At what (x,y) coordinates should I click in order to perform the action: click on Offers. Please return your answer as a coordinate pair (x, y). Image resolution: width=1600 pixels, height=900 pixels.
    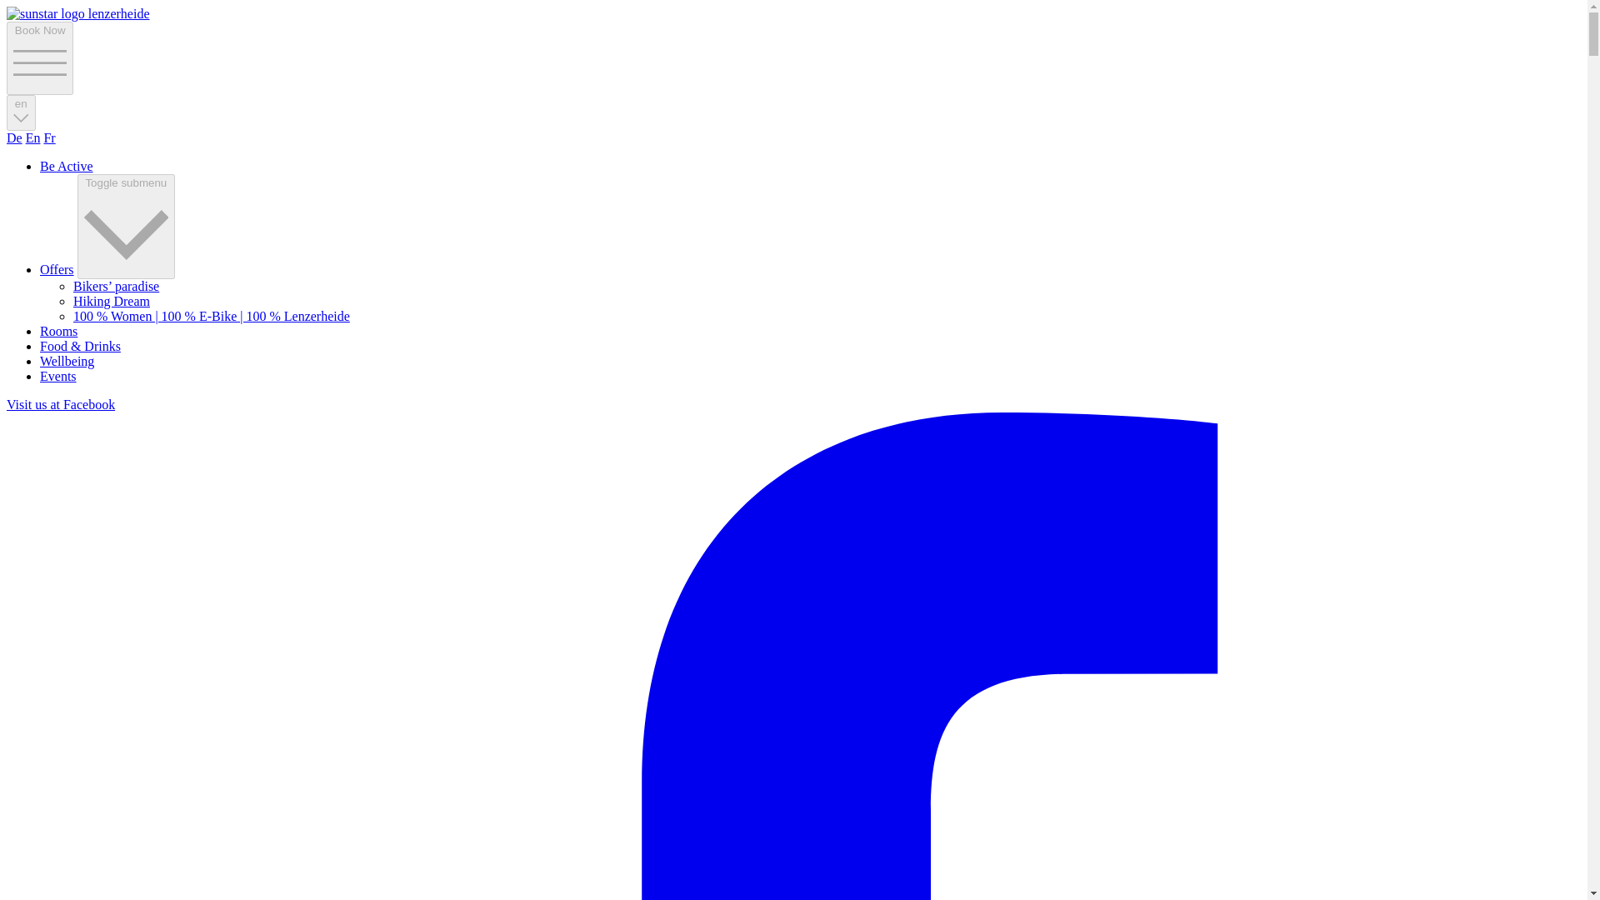
    Looking at the image, I should click on (57, 268).